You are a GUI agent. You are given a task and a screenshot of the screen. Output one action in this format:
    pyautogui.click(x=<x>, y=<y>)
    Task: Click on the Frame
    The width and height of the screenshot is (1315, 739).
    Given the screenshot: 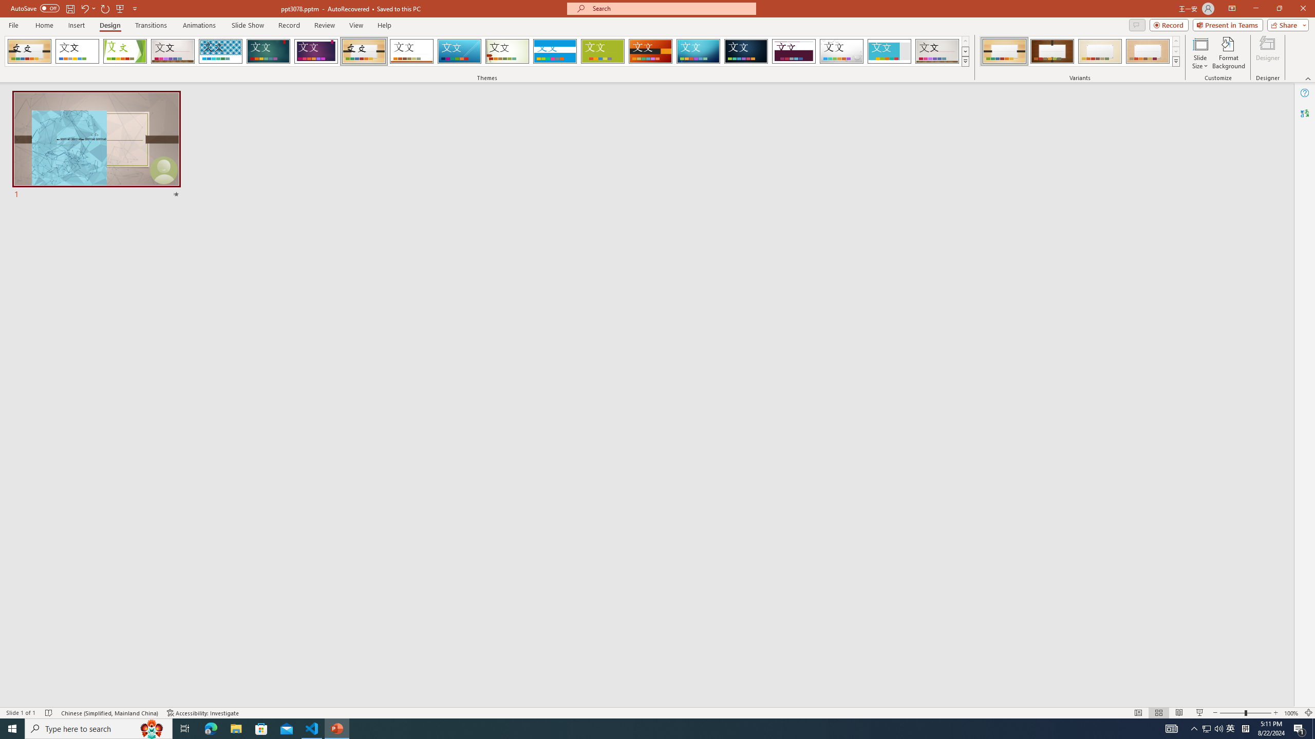 What is the action you would take?
    pyautogui.click(x=890, y=51)
    